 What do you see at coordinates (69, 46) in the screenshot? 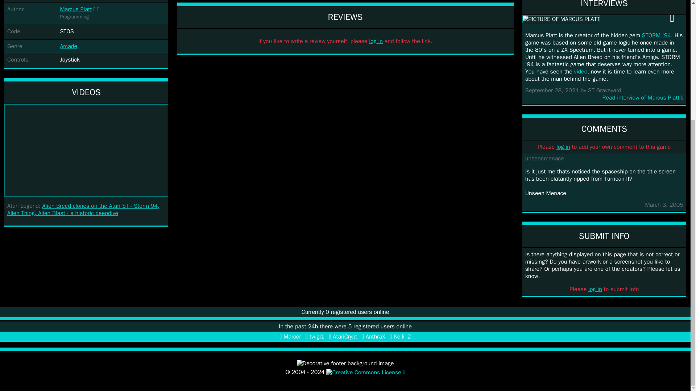
I see `Arcade` at bounding box center [69, 46].